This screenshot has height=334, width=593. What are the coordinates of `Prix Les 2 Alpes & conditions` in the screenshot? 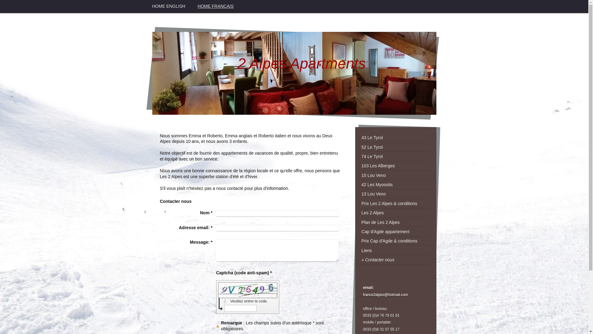 It's located at (396, 203).